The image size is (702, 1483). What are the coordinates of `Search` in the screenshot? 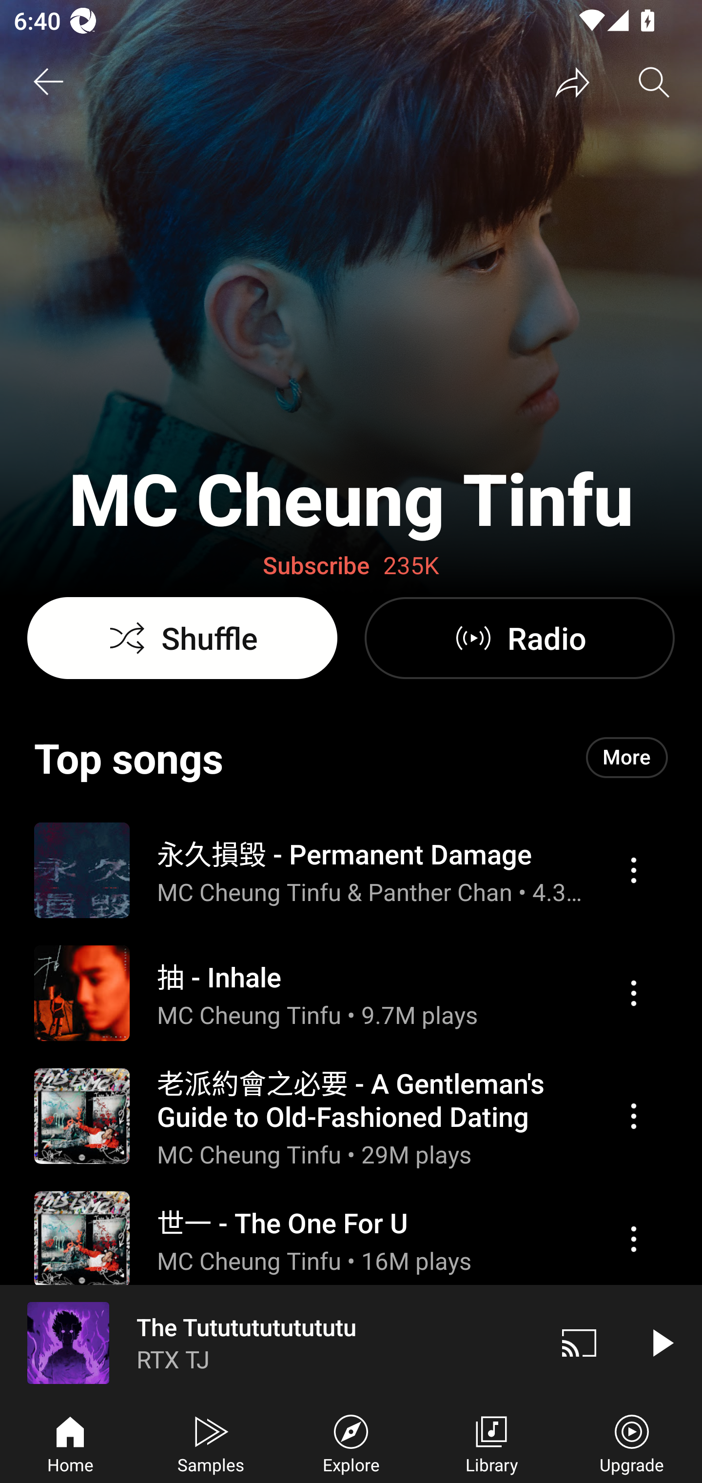 It's located at (654, 82).